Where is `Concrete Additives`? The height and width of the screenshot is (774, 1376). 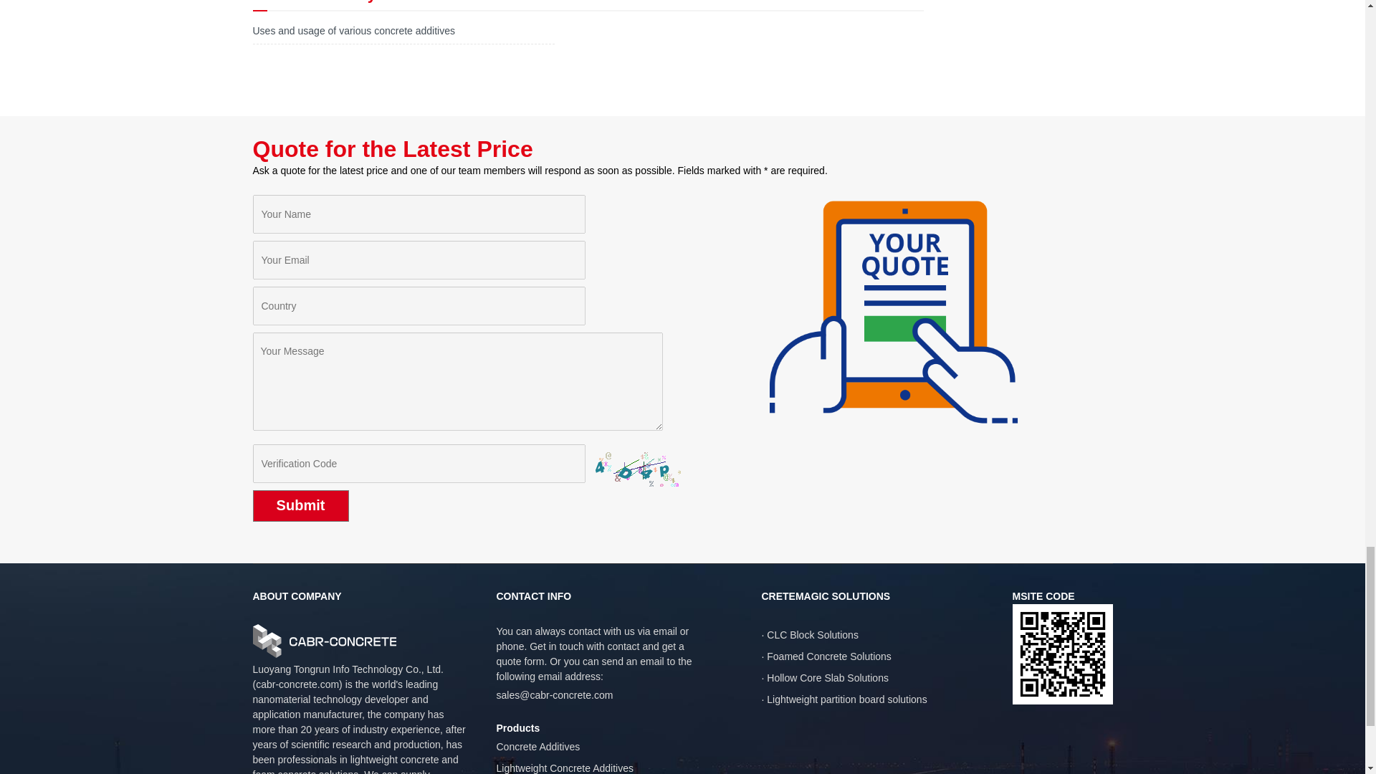 Concrete Additives is located at coordinates (537, 746).